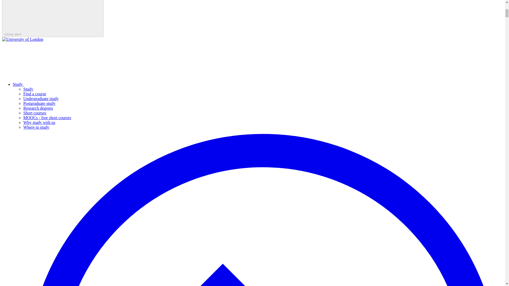  I want to click on Close alert, so click(53, 19).